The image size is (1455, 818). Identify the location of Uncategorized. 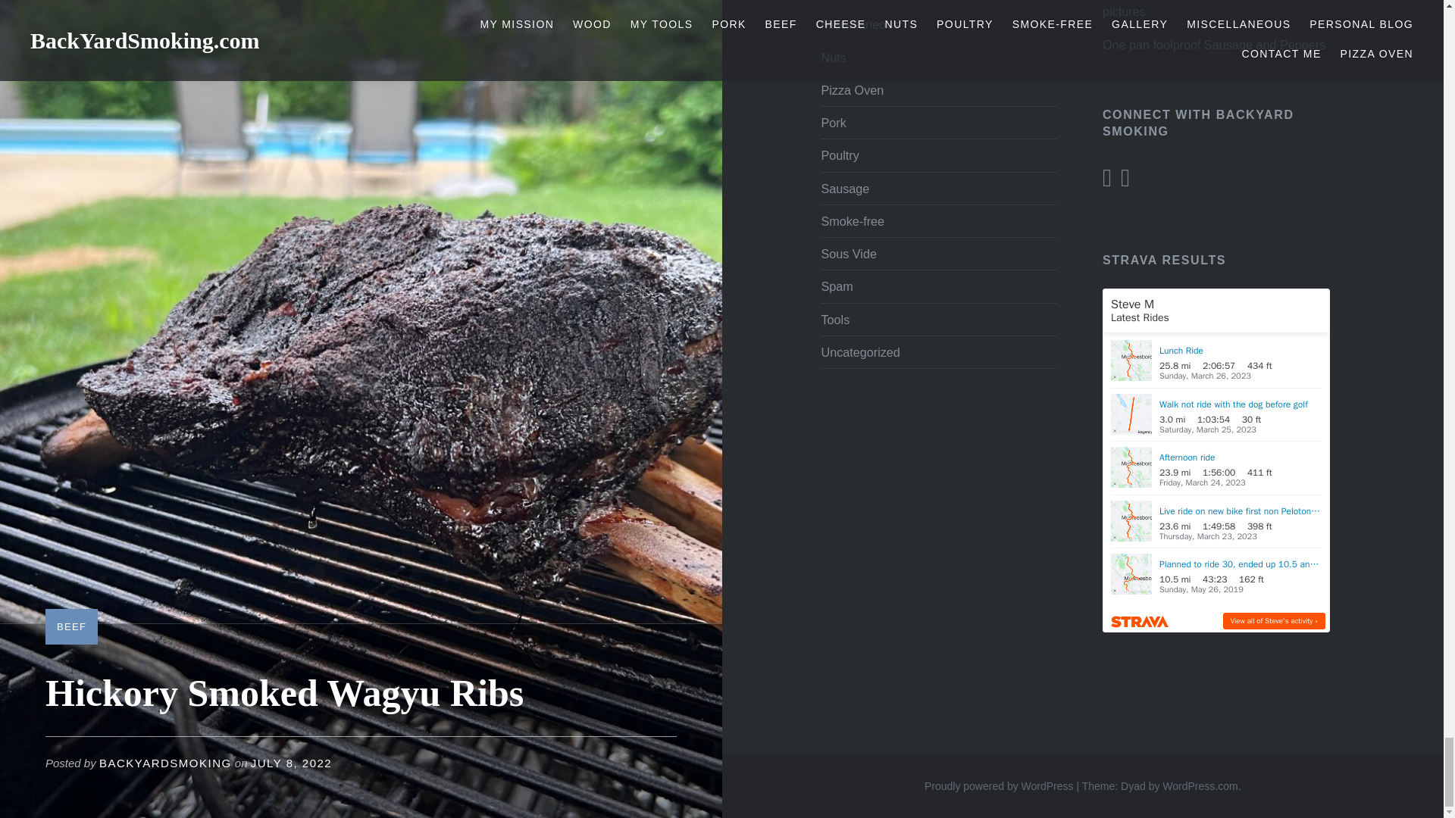
(859, 351).